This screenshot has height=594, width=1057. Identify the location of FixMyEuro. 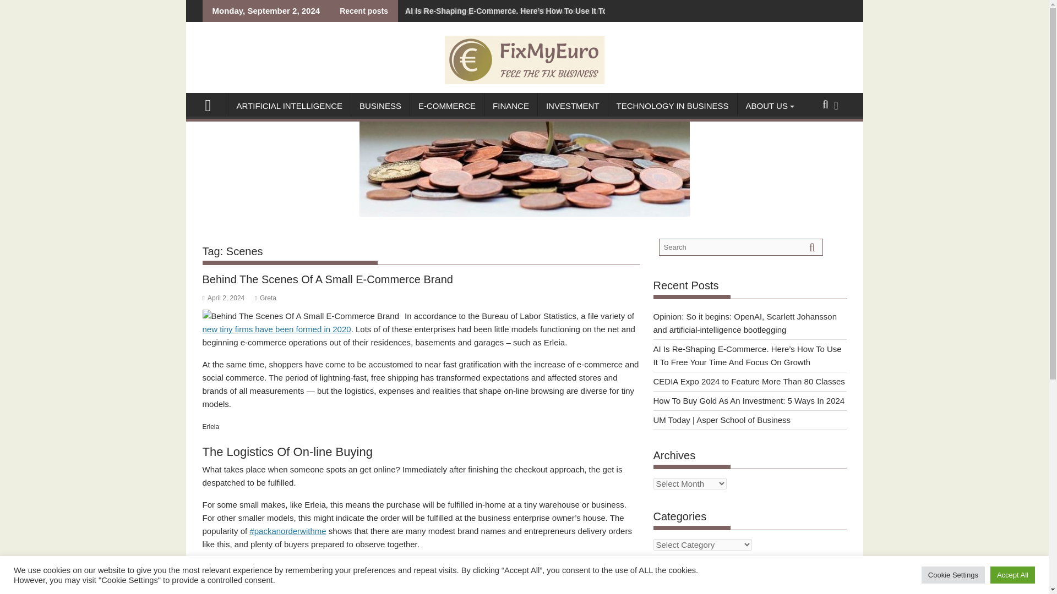
(524, 213).